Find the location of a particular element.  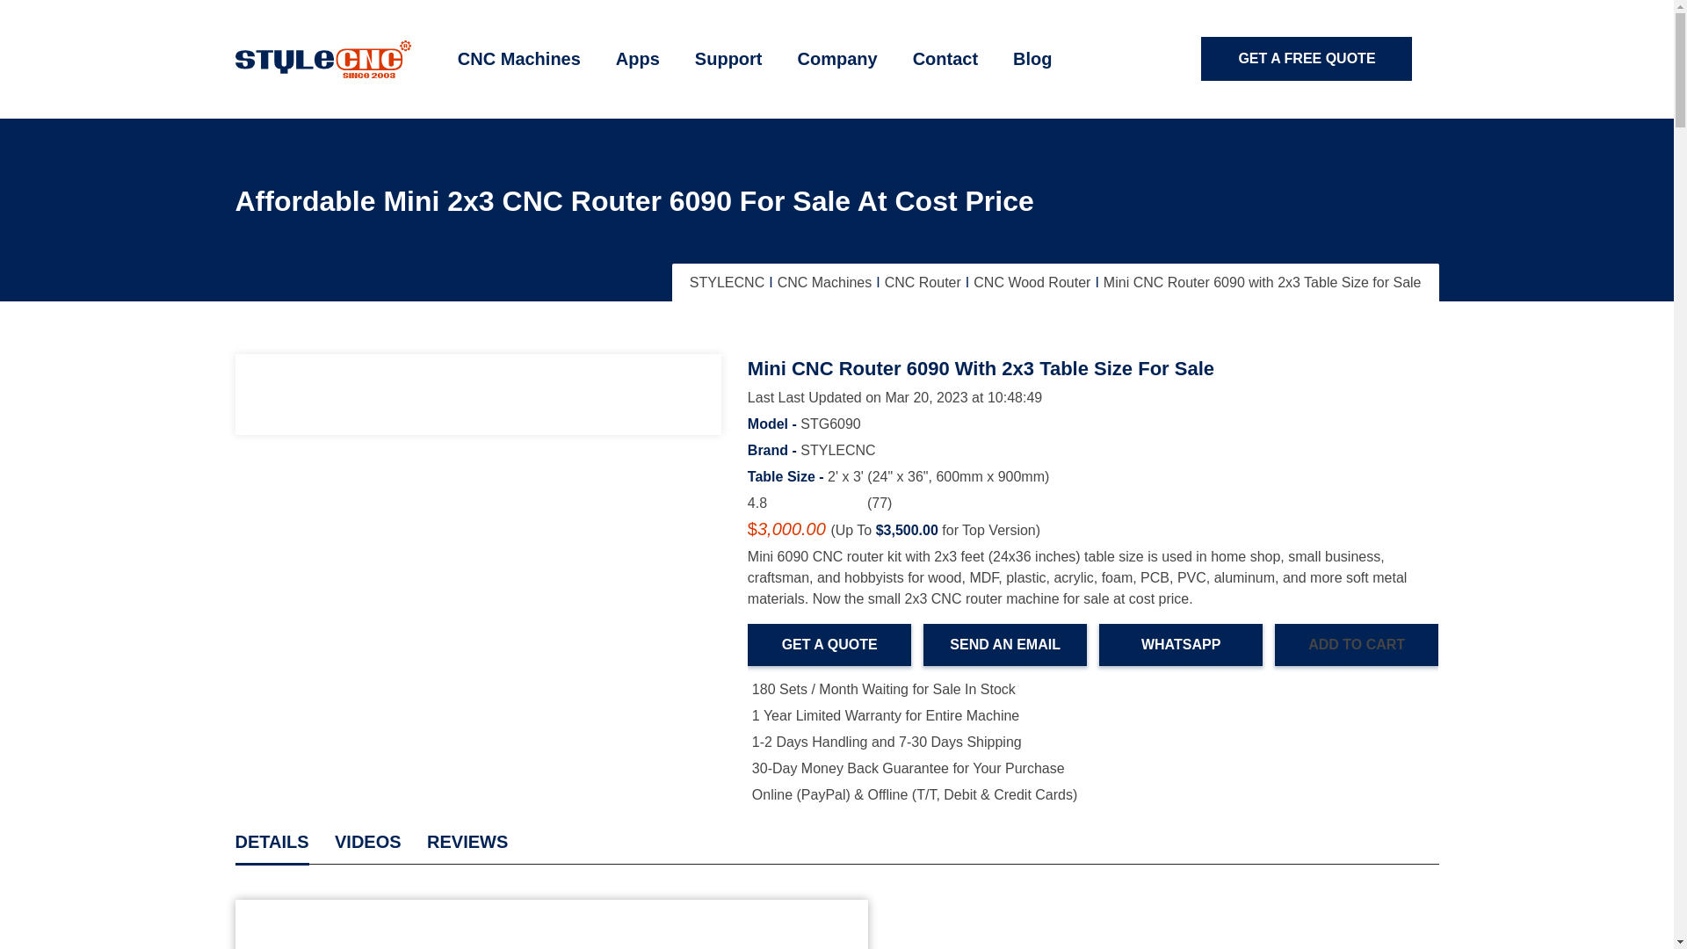

STYLECNC is located at coordinates (323, 58).